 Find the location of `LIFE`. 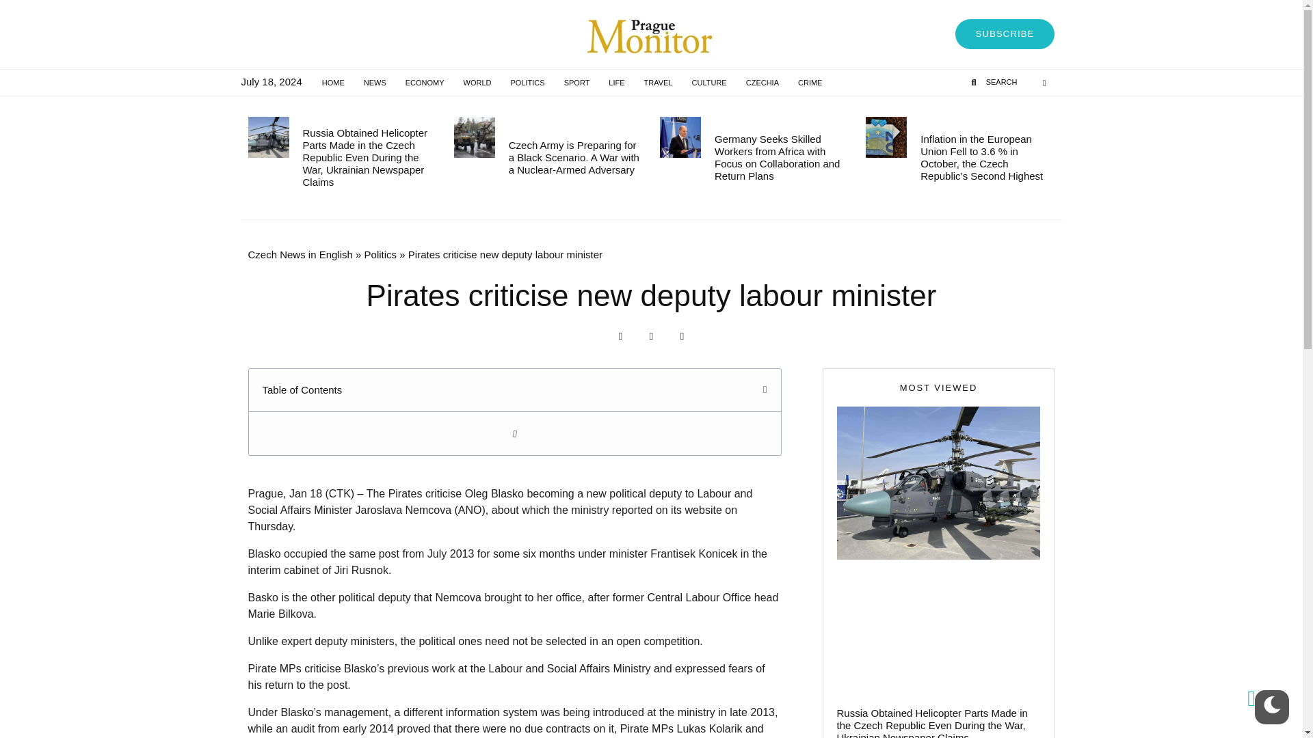

LIFE is located at coordinates (616, 82).